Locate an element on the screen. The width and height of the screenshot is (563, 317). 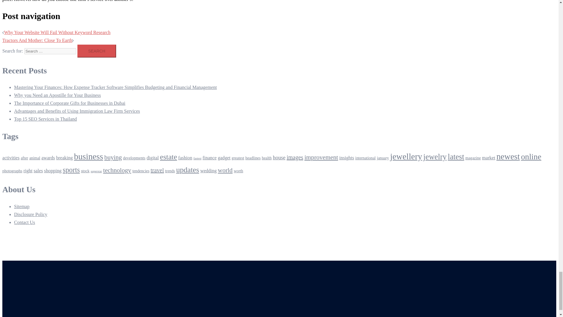
Search is located at coordinates (97, 51).